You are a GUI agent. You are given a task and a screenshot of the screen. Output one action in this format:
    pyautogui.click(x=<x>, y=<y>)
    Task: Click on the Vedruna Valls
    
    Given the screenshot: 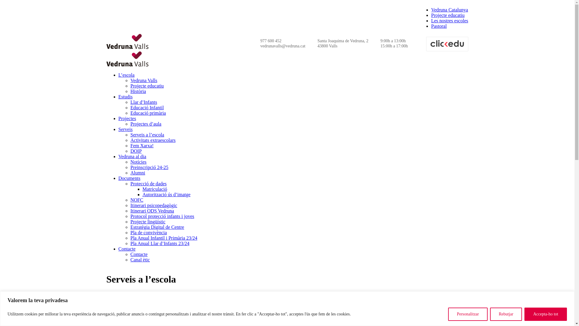 What is the action you would take?
    pyautogui.click(x=144, y=80)
    